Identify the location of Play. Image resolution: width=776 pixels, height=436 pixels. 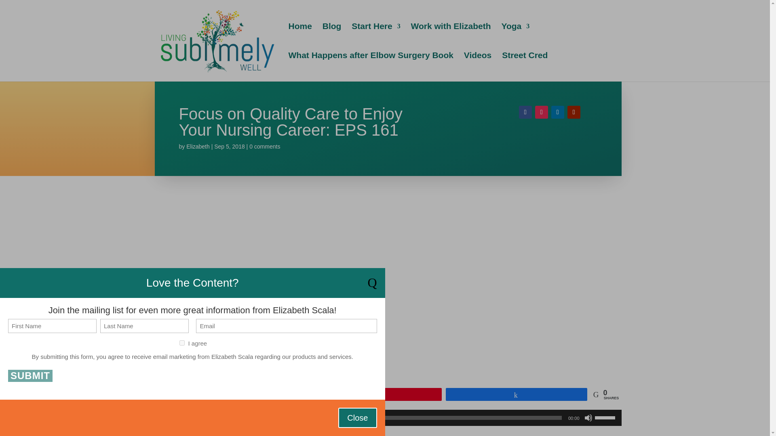
(165, 417).